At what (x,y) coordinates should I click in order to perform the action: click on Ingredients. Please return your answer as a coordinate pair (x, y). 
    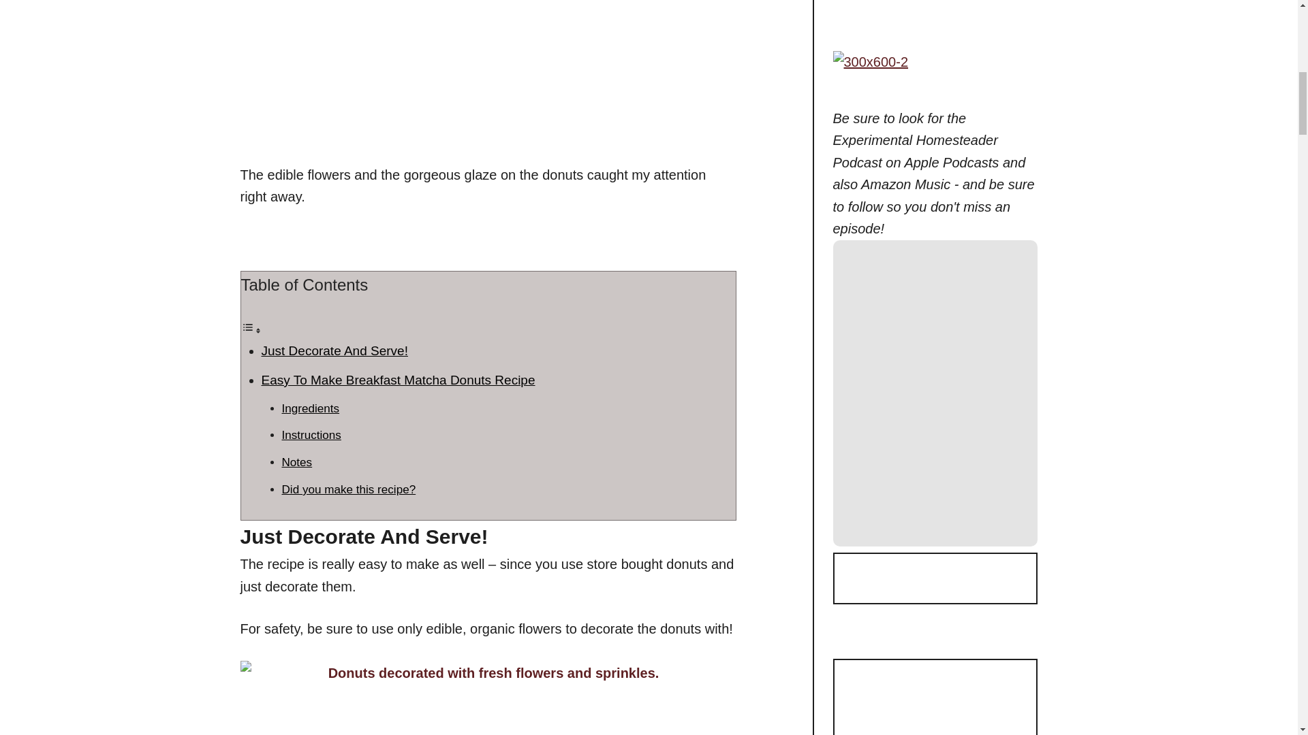
    Looking at the image, I should click on (311, 408).